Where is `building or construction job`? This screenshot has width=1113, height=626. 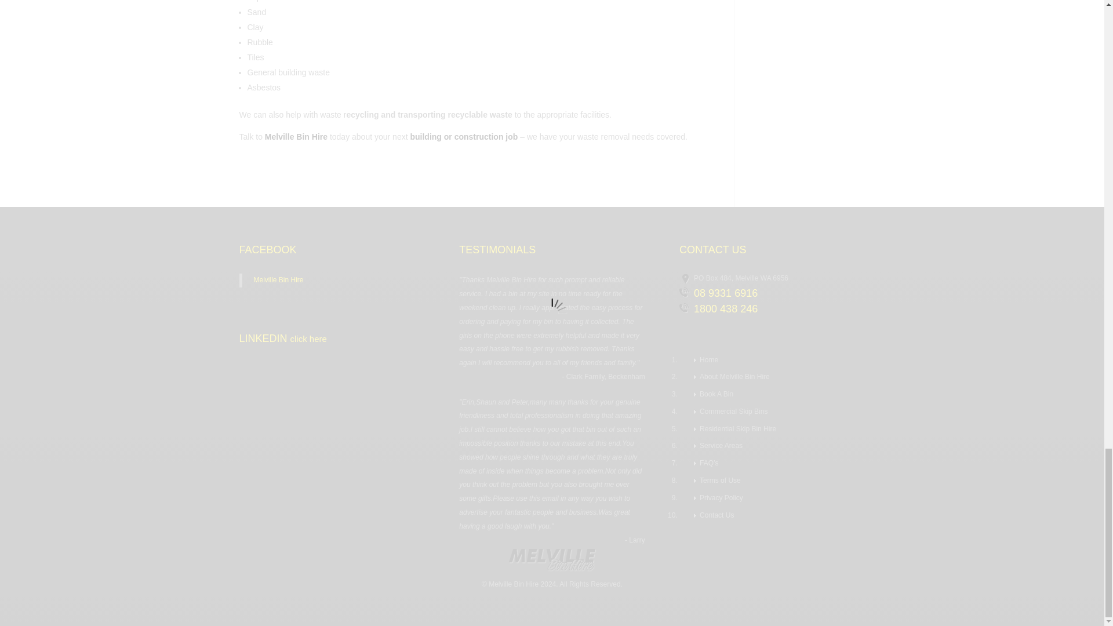
building or construction job is located at coordinates (463, 137).